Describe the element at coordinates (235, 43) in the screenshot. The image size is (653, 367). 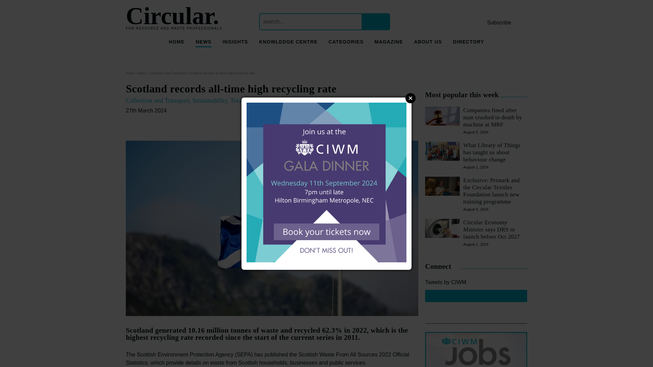
I see `INSIGHTS` at that location.